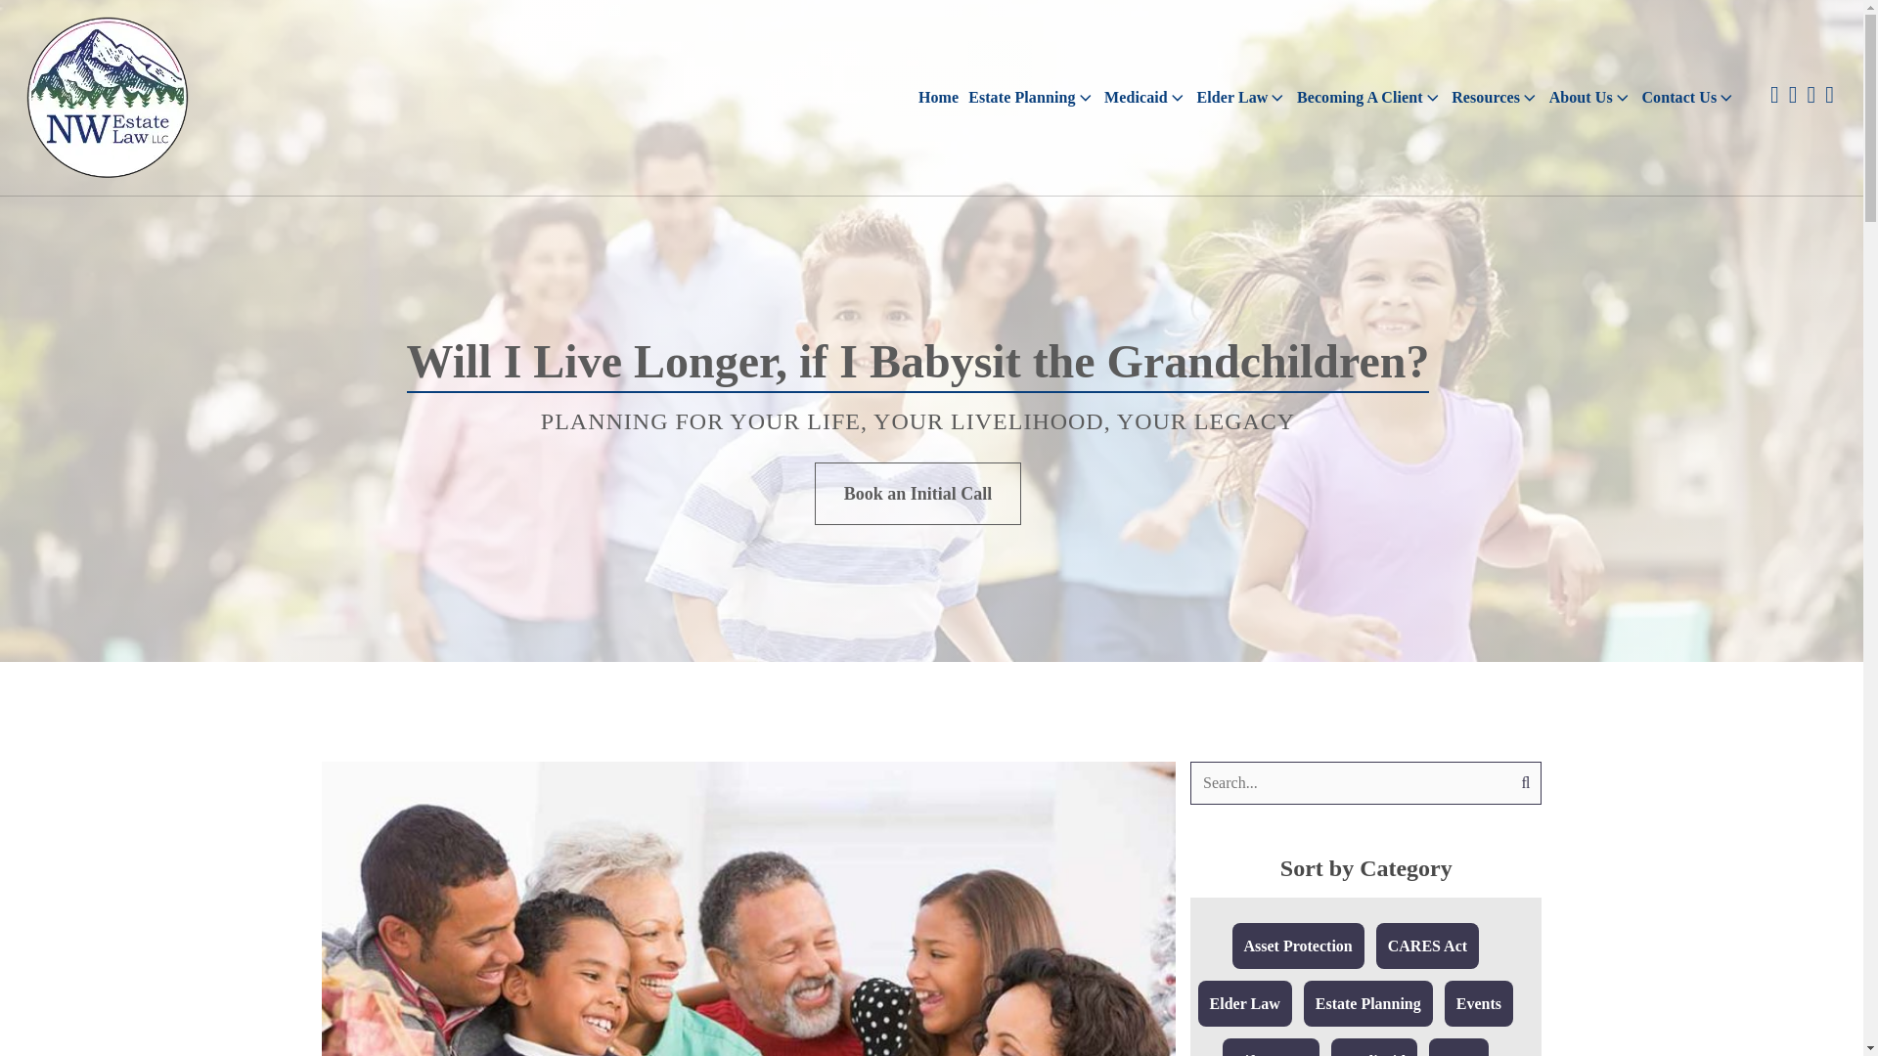 This screenshot has height=1056, width=1878. I want to click on Resources, so click(1495, 98).